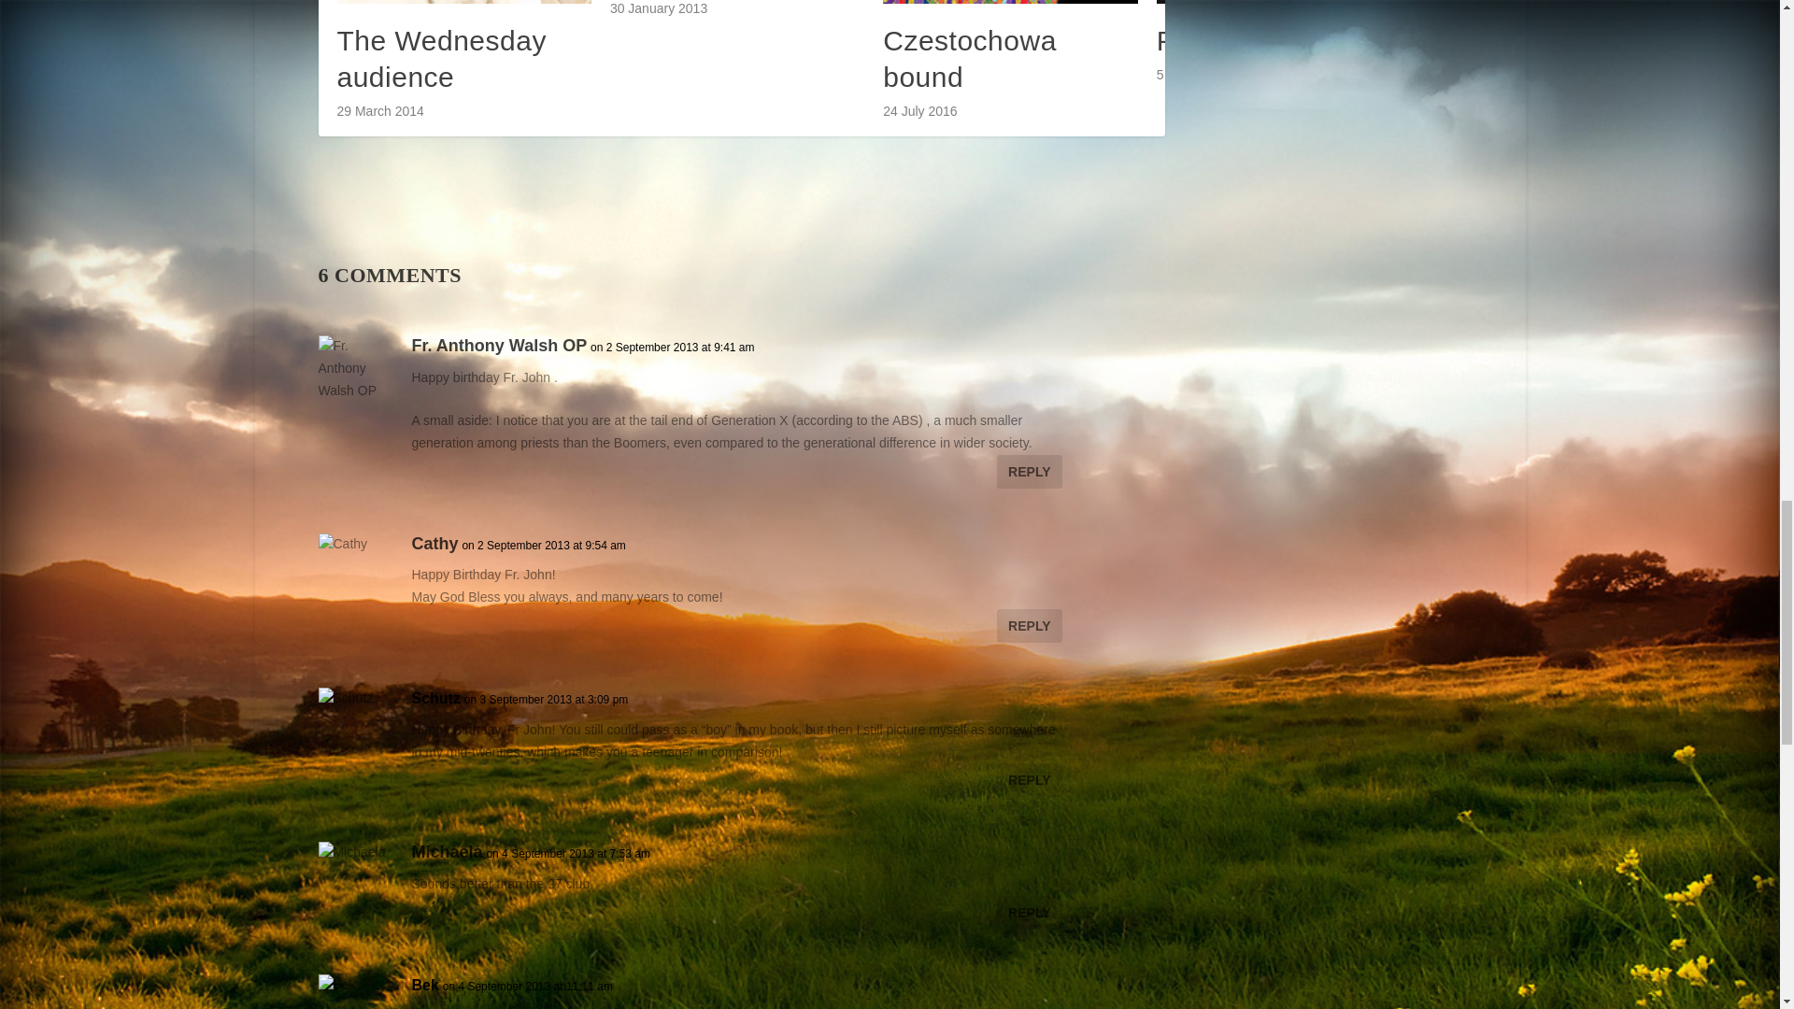 The image size is (1794, 1009). I want to click on The Wednesday audience, so click(441, 58).